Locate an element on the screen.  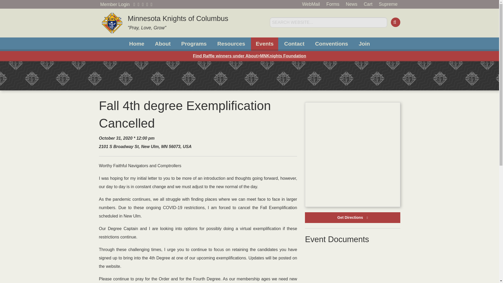
Cart is located at coordinates (172, 23).